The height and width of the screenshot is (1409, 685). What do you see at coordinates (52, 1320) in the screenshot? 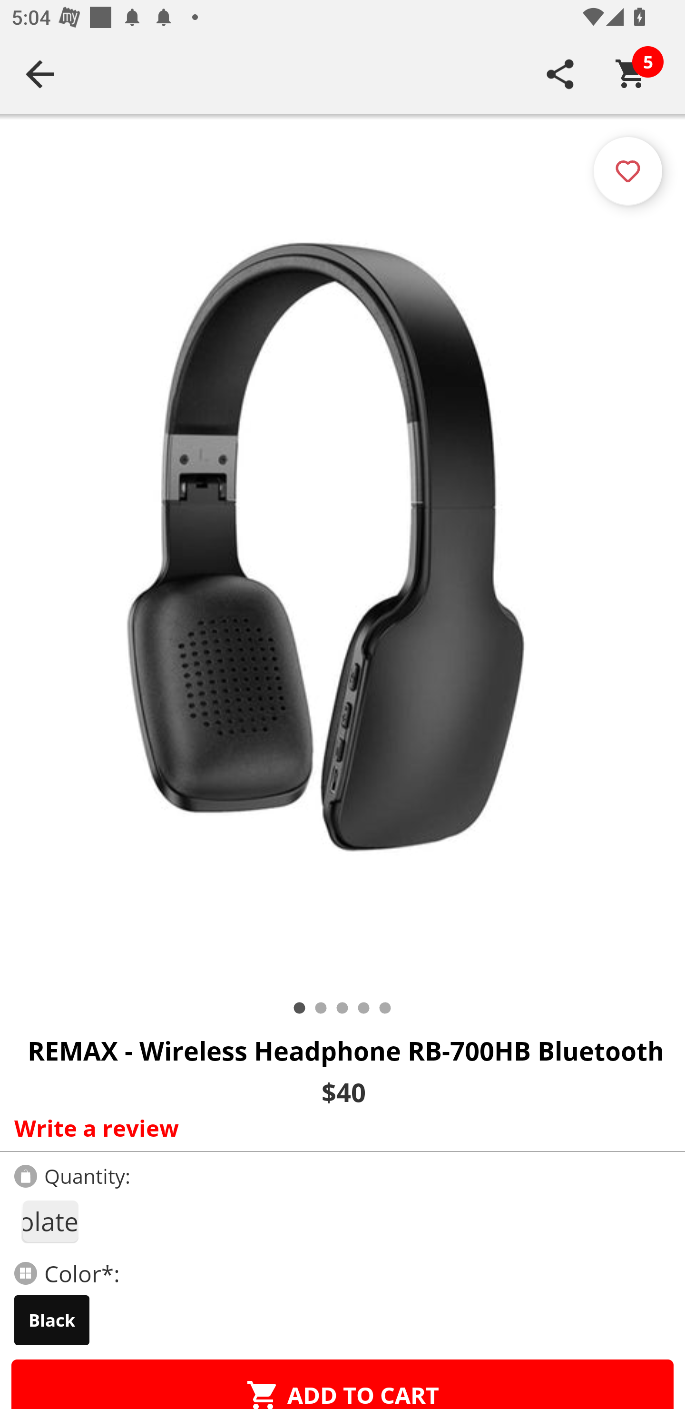
I see `Black` at bounding box center [52, 1320].